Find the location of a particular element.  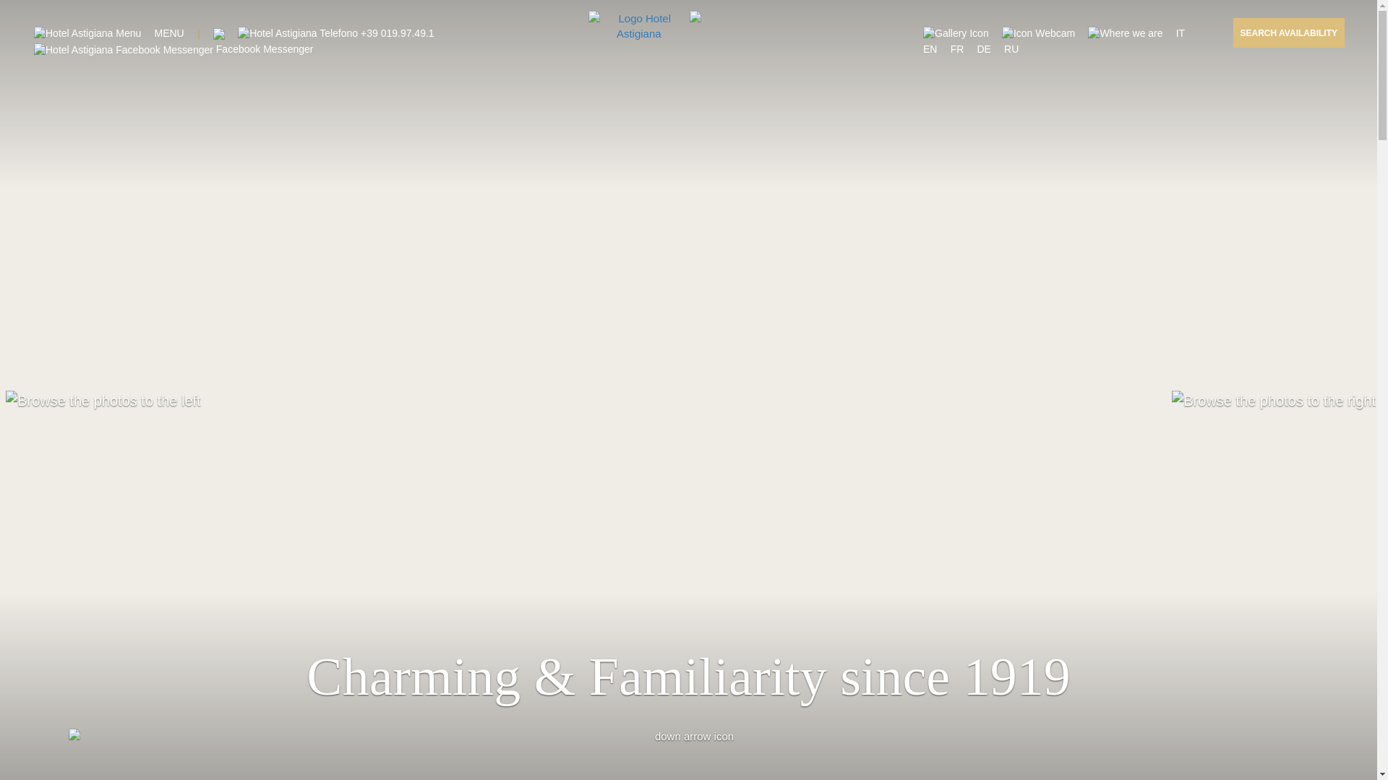

SEARCH AVAILABILITY is located at coordinates (1289, 32).